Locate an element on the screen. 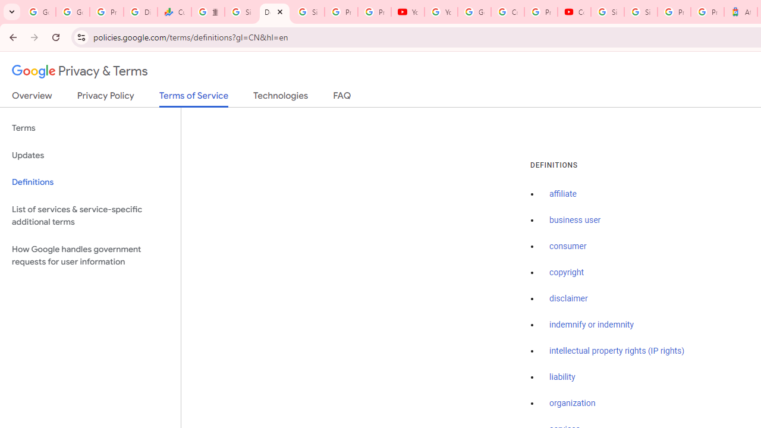 Image resolution: width=761 pixels, height=428 pixels. disclaimer is located at coordinates (568, 298).